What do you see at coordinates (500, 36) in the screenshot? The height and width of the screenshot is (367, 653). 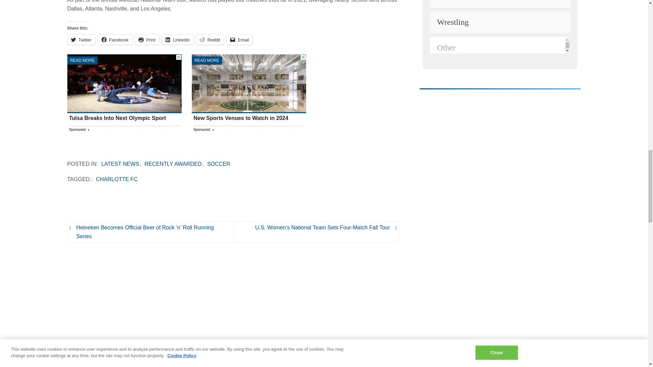 I see `Interaction questions` at bounding box center [500, 36].